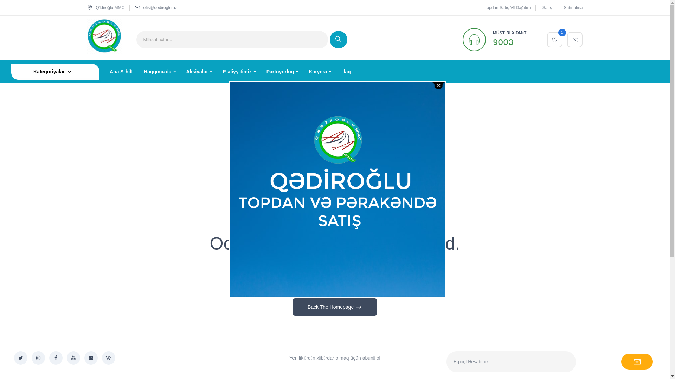 This screenshot has height=379, width=675. What do you see at coordinates (335, 307) in the screenshot?
I see `Back The Homepage` at bounding box center [335, 307].